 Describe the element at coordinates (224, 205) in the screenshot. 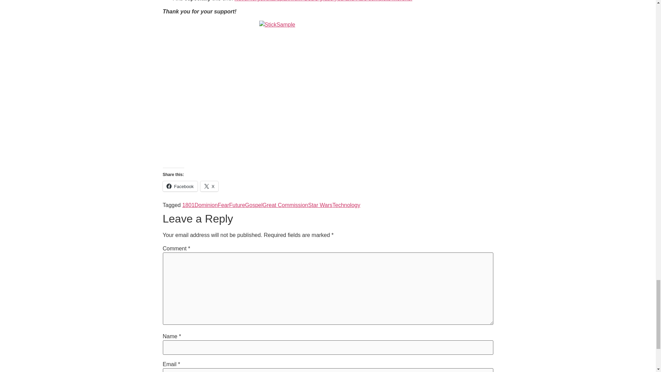

I see `Fear` at that location.